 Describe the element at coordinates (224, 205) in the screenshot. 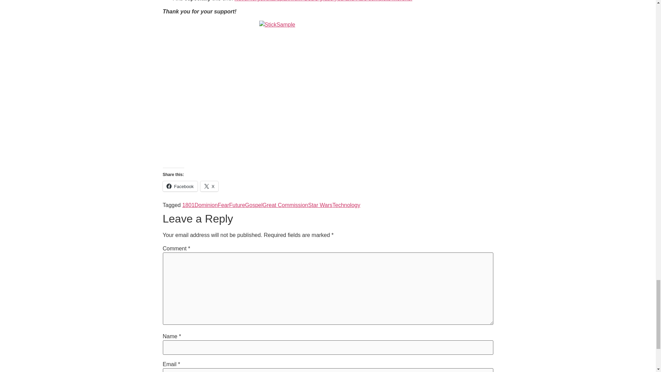

I see `Fear` at that location.